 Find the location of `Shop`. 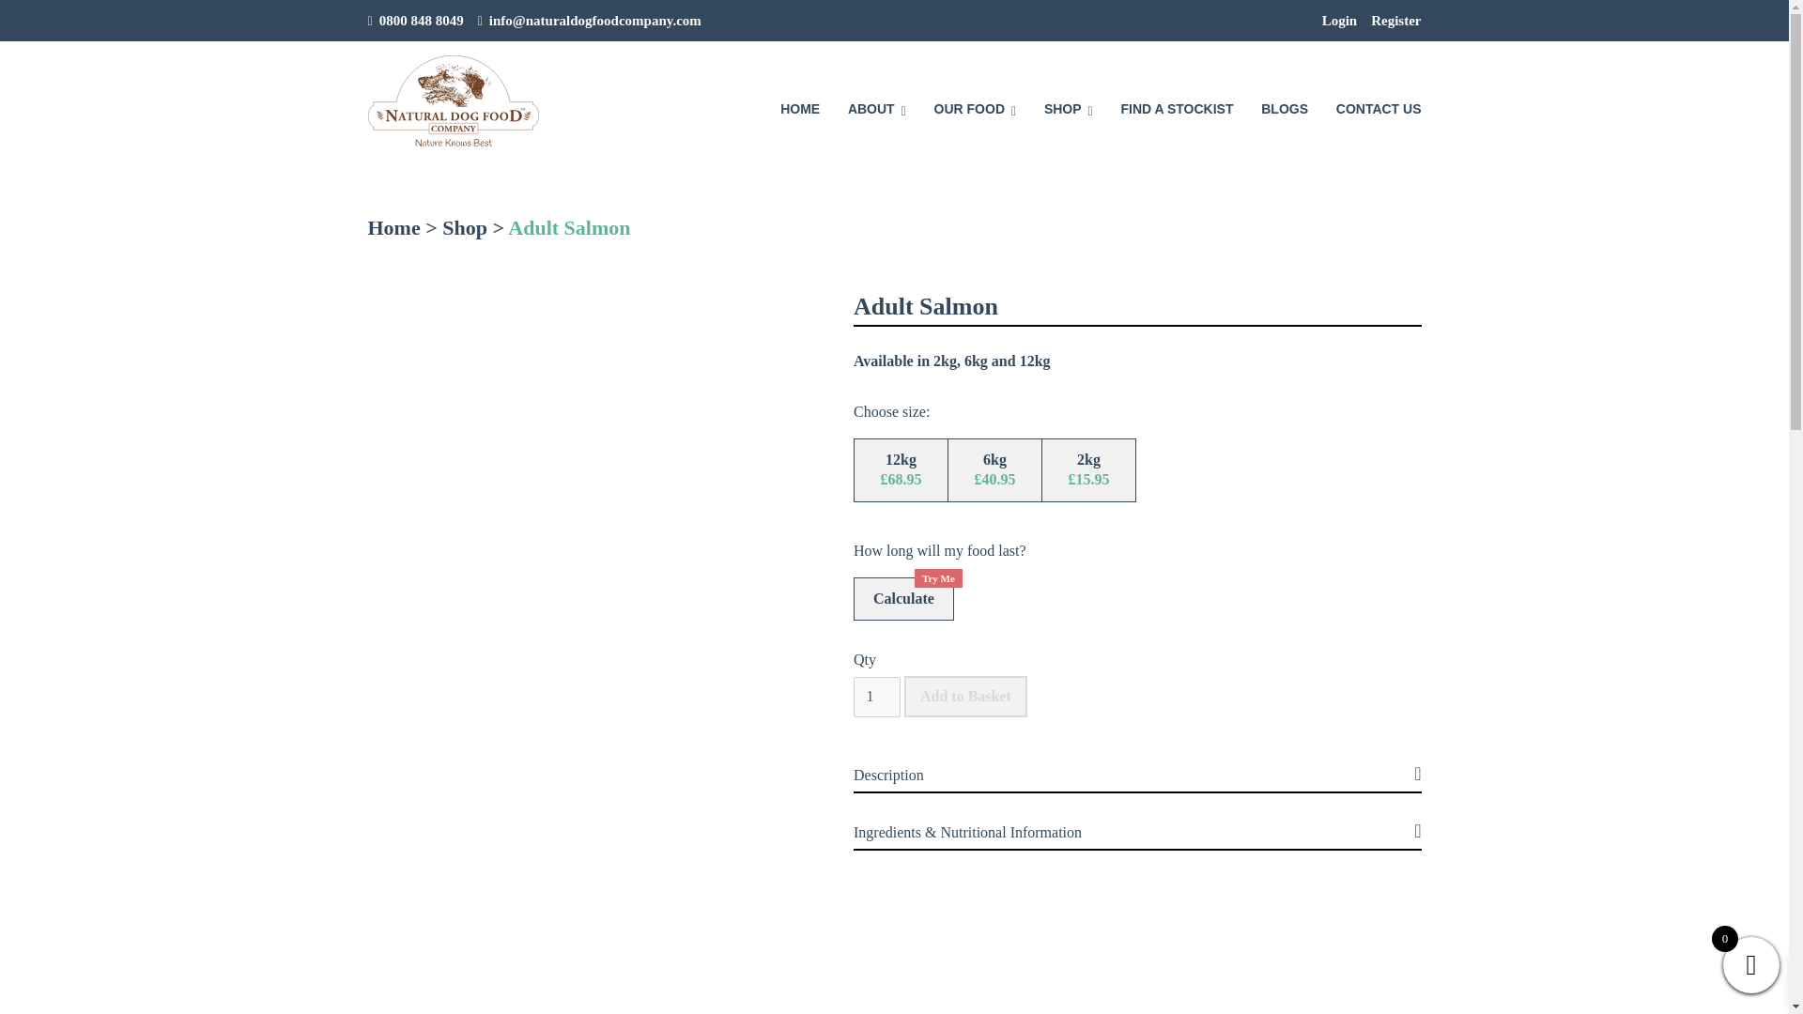

Shop is located at coordinates (464, 227).